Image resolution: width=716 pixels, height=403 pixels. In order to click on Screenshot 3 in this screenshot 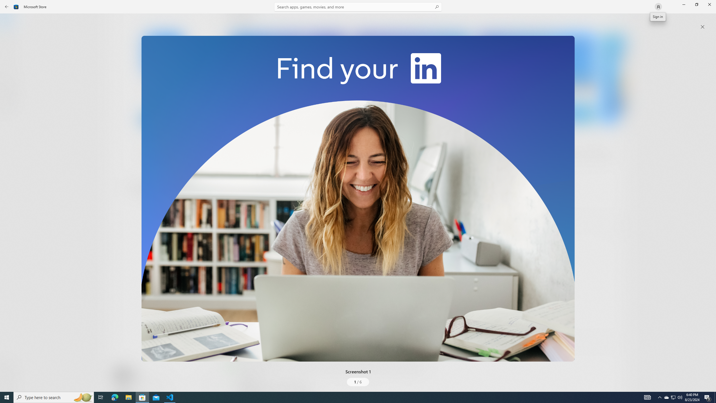, I will do `click(536, 78)`.